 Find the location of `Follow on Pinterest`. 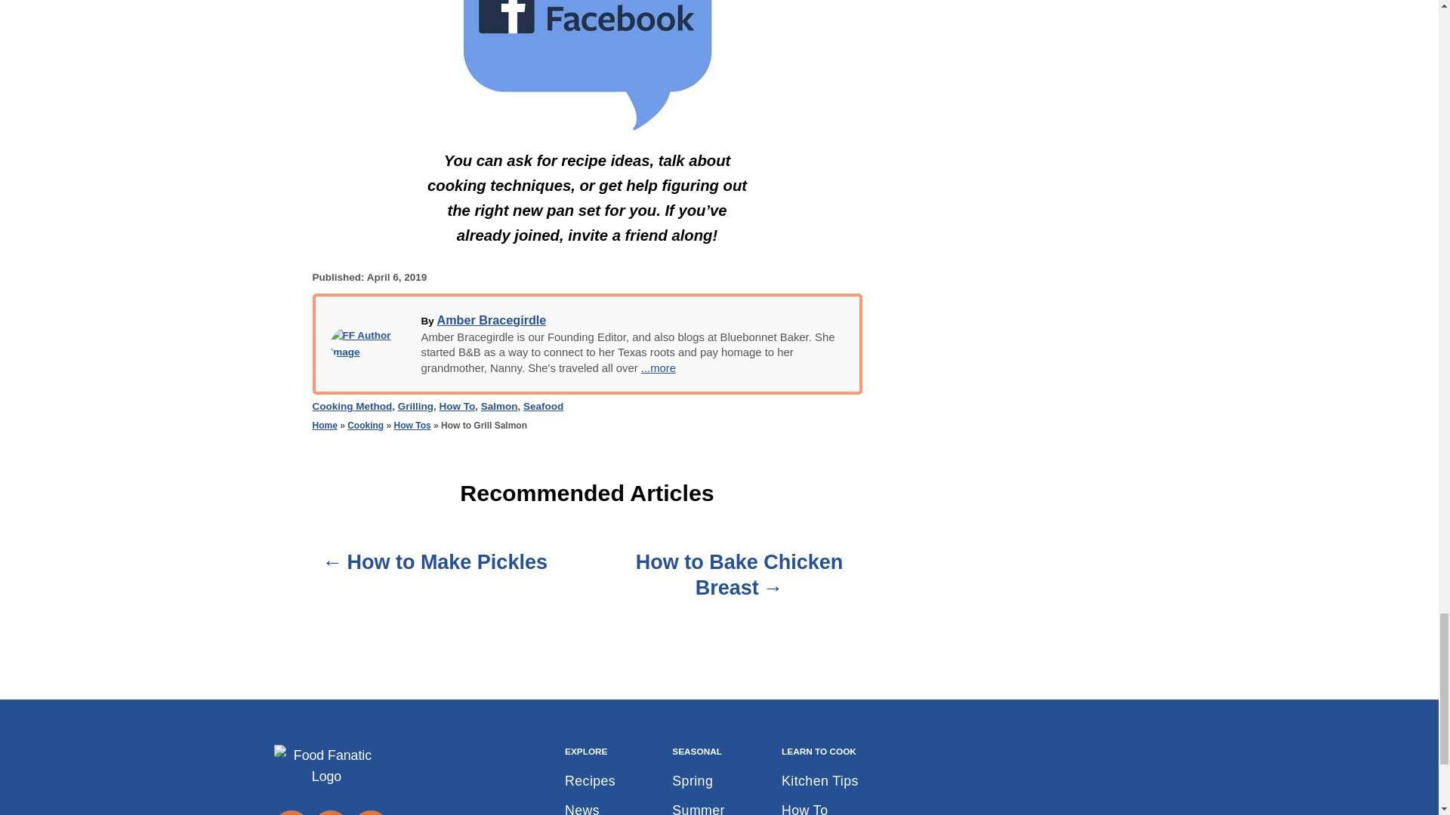

Follow on Pinterest is located at coordinates (330, 812).